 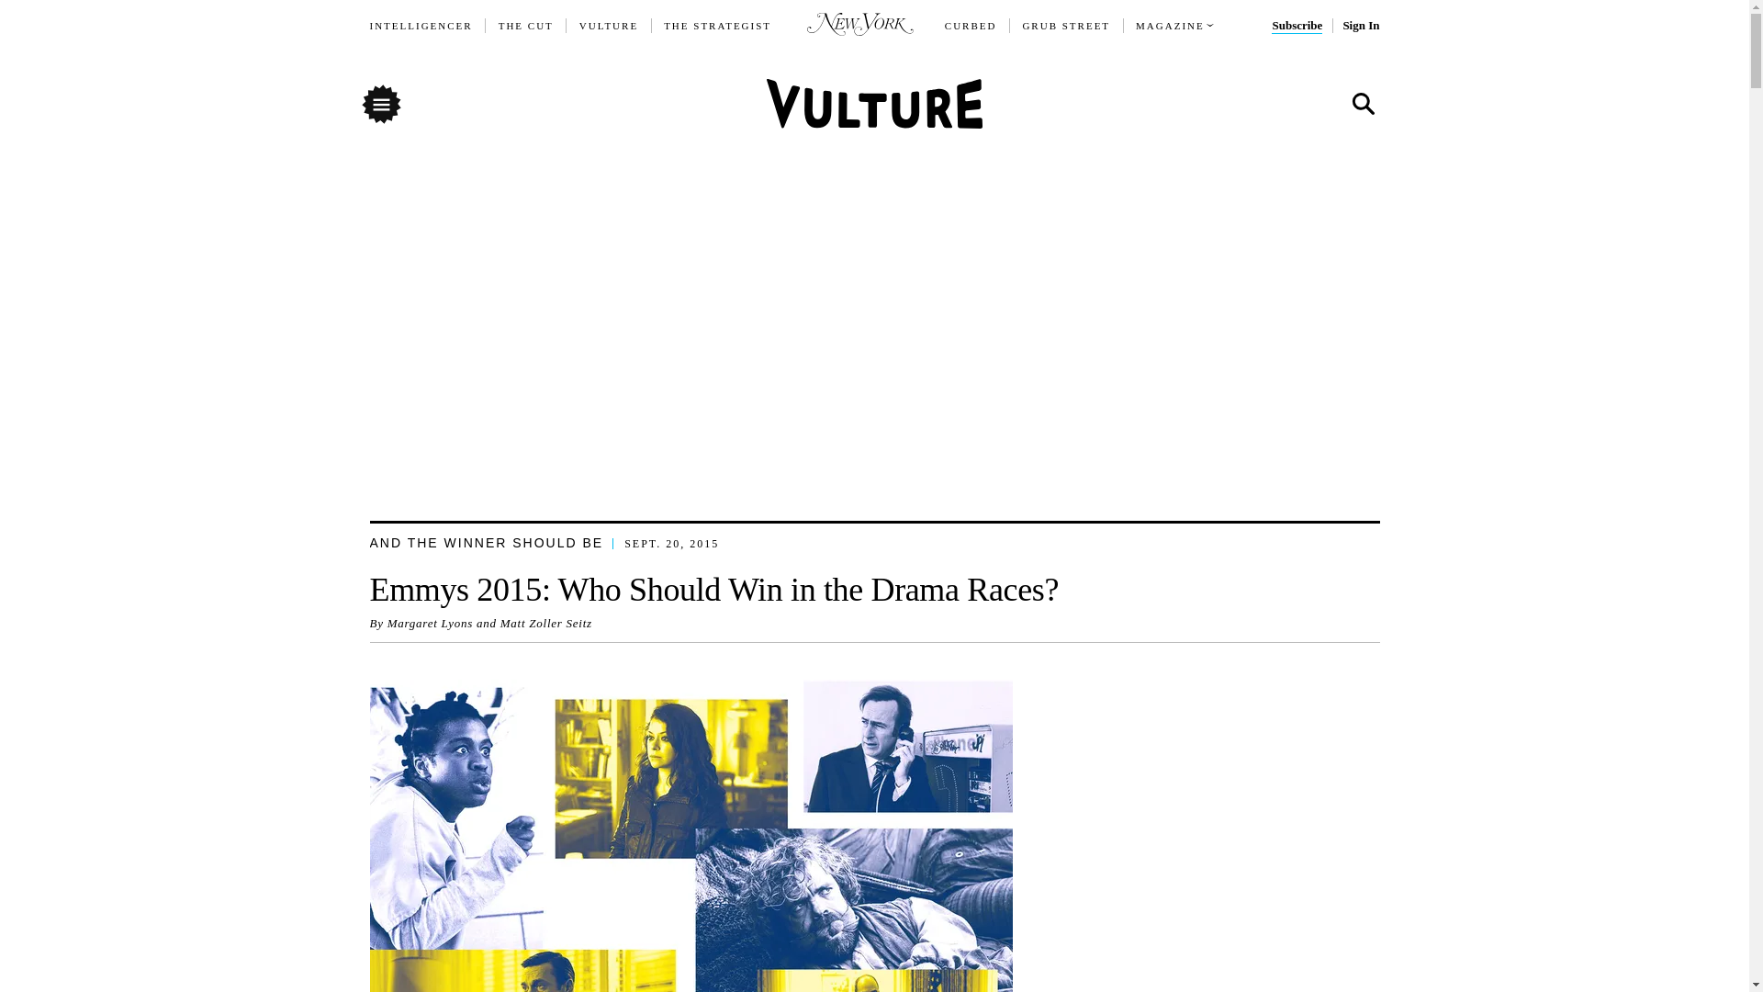 What do you see at coordinates (1297, 26) in the screenshot?
I see `Subscribe` at bounding box center [1297, 26].